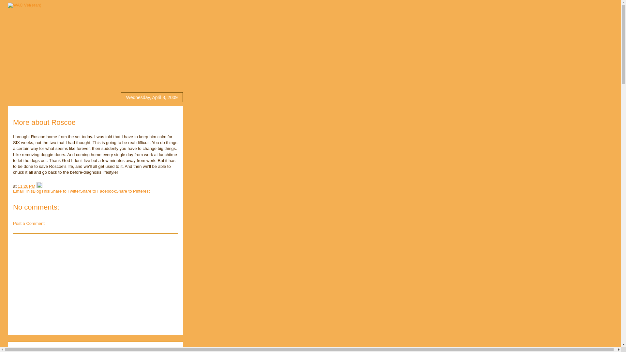  I want to click on Newer Post, so click(26, 349).